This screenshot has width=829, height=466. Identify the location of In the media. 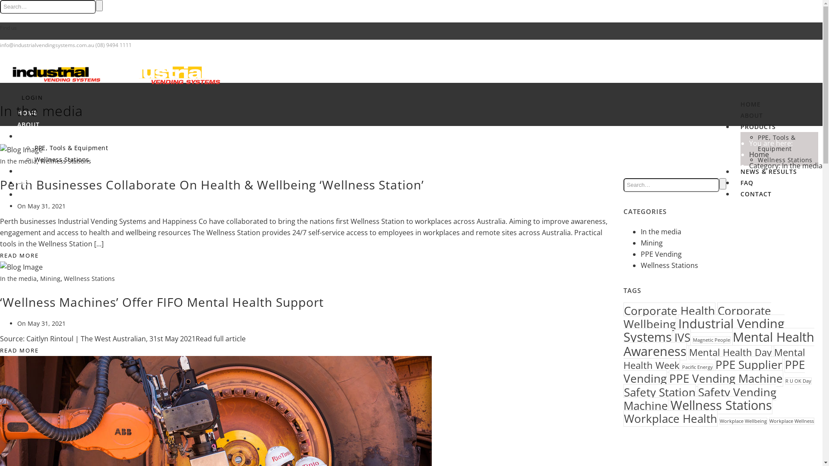
(661, 232).